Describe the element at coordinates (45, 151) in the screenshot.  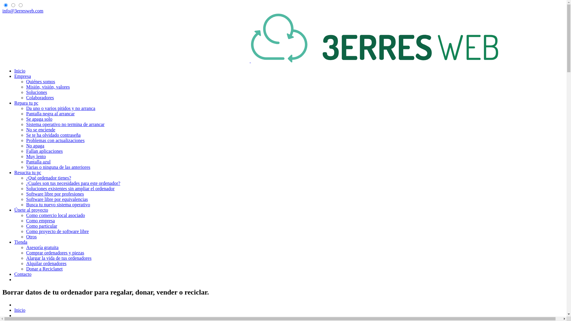
I see `Fallan aplicaciones` at that location.